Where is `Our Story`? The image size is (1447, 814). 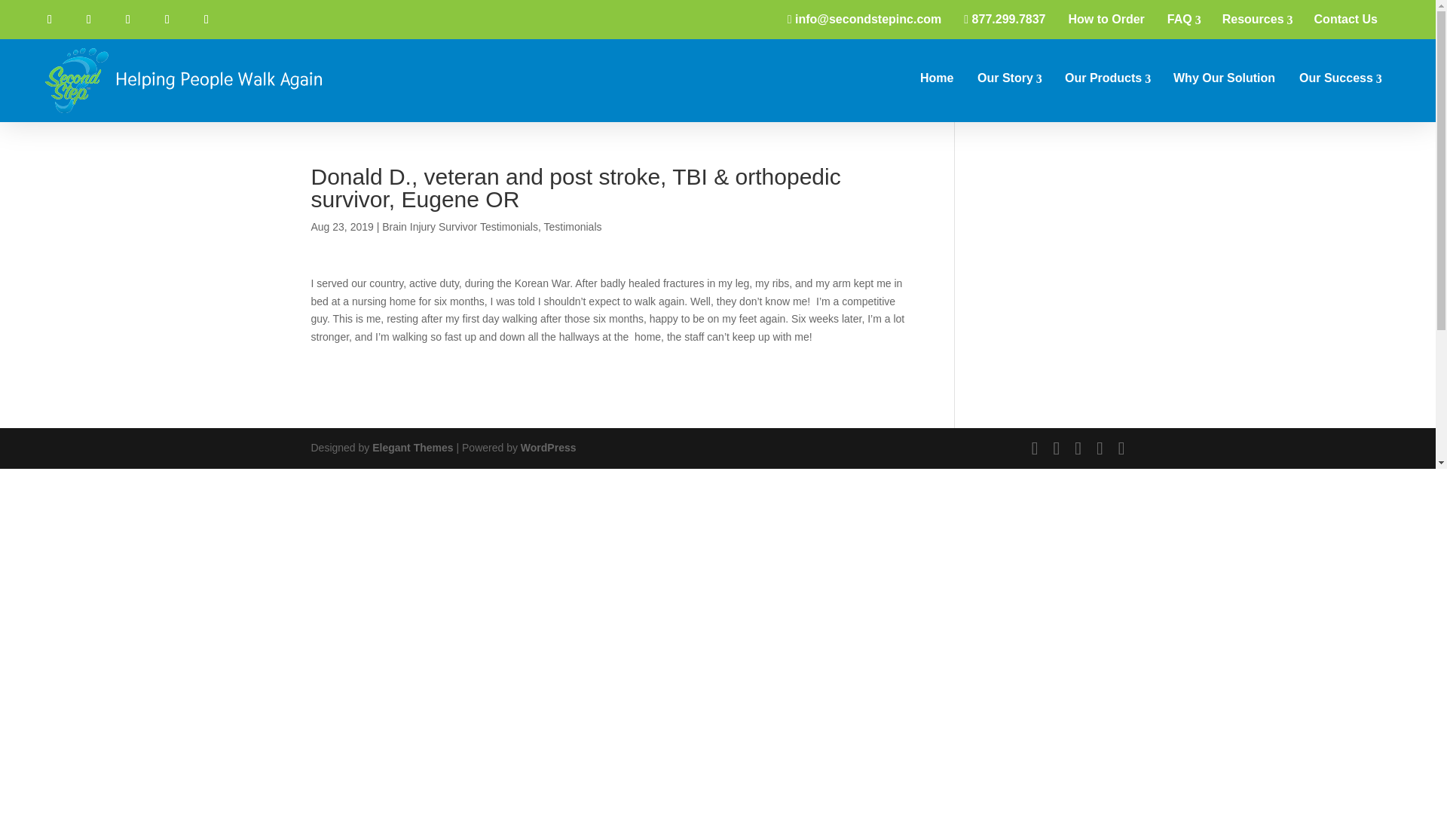 Our Story is located at coordinates (1008, 78).